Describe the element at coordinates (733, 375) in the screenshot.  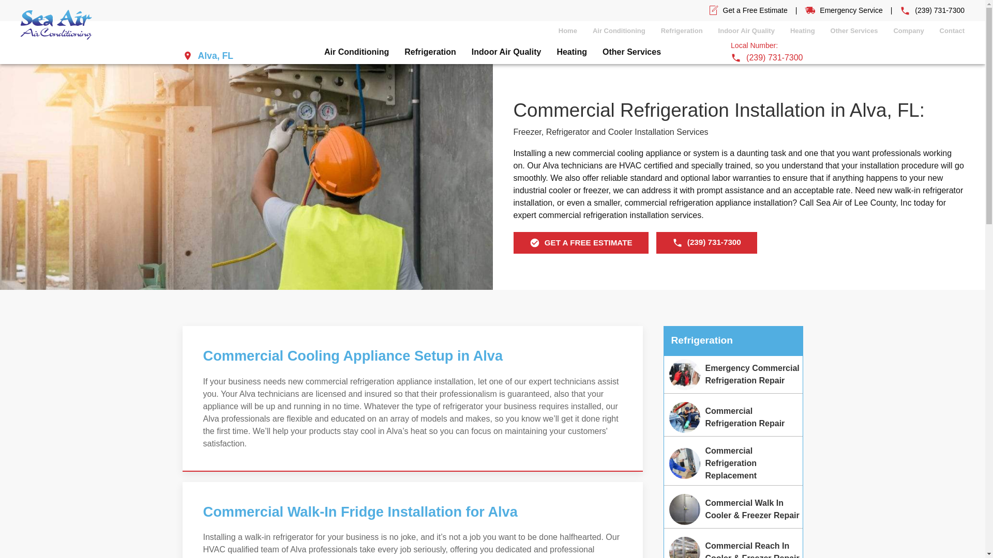
I see `Learn More About Emergency Commercial Refrigeration Repair` at that location.